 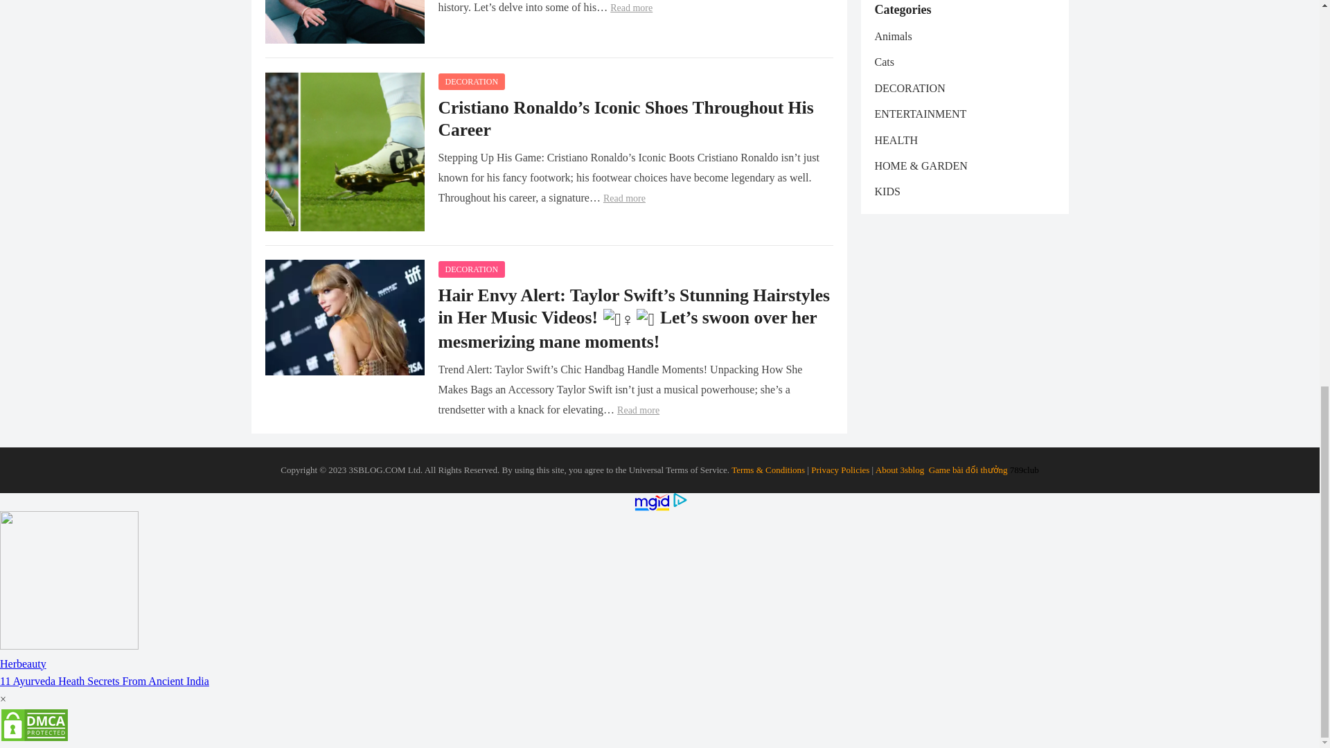 What do you see at coordinates (471, 81) in the screenshot?
I see `DECORATION` at bounding box center [471, 81].